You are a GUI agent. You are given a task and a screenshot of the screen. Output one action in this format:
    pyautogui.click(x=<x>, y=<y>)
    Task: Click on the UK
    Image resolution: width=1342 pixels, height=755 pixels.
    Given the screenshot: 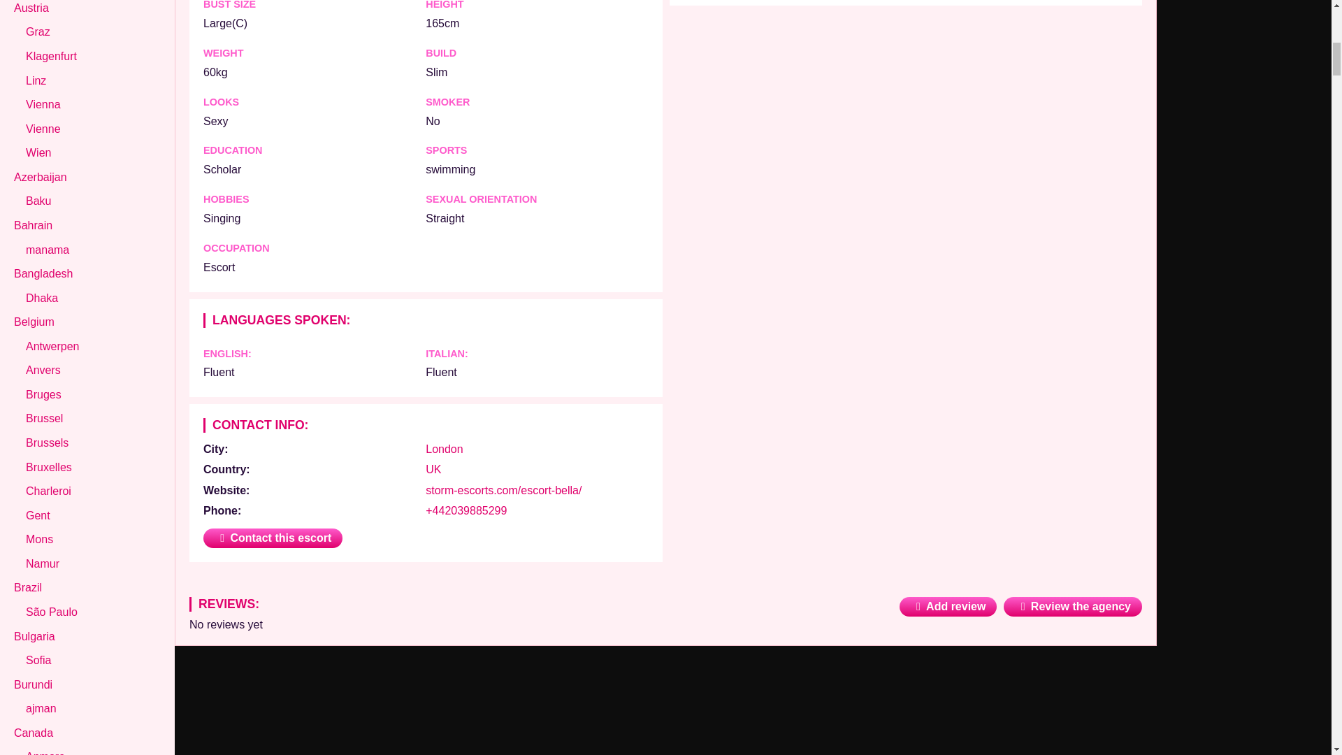 What is the action you would take?
    pyautogui.click(x=433, y=470)
    